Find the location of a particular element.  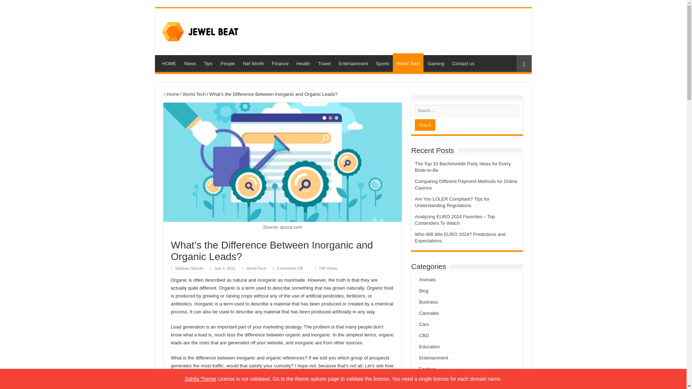

Home is located at coordinates (171, 94).